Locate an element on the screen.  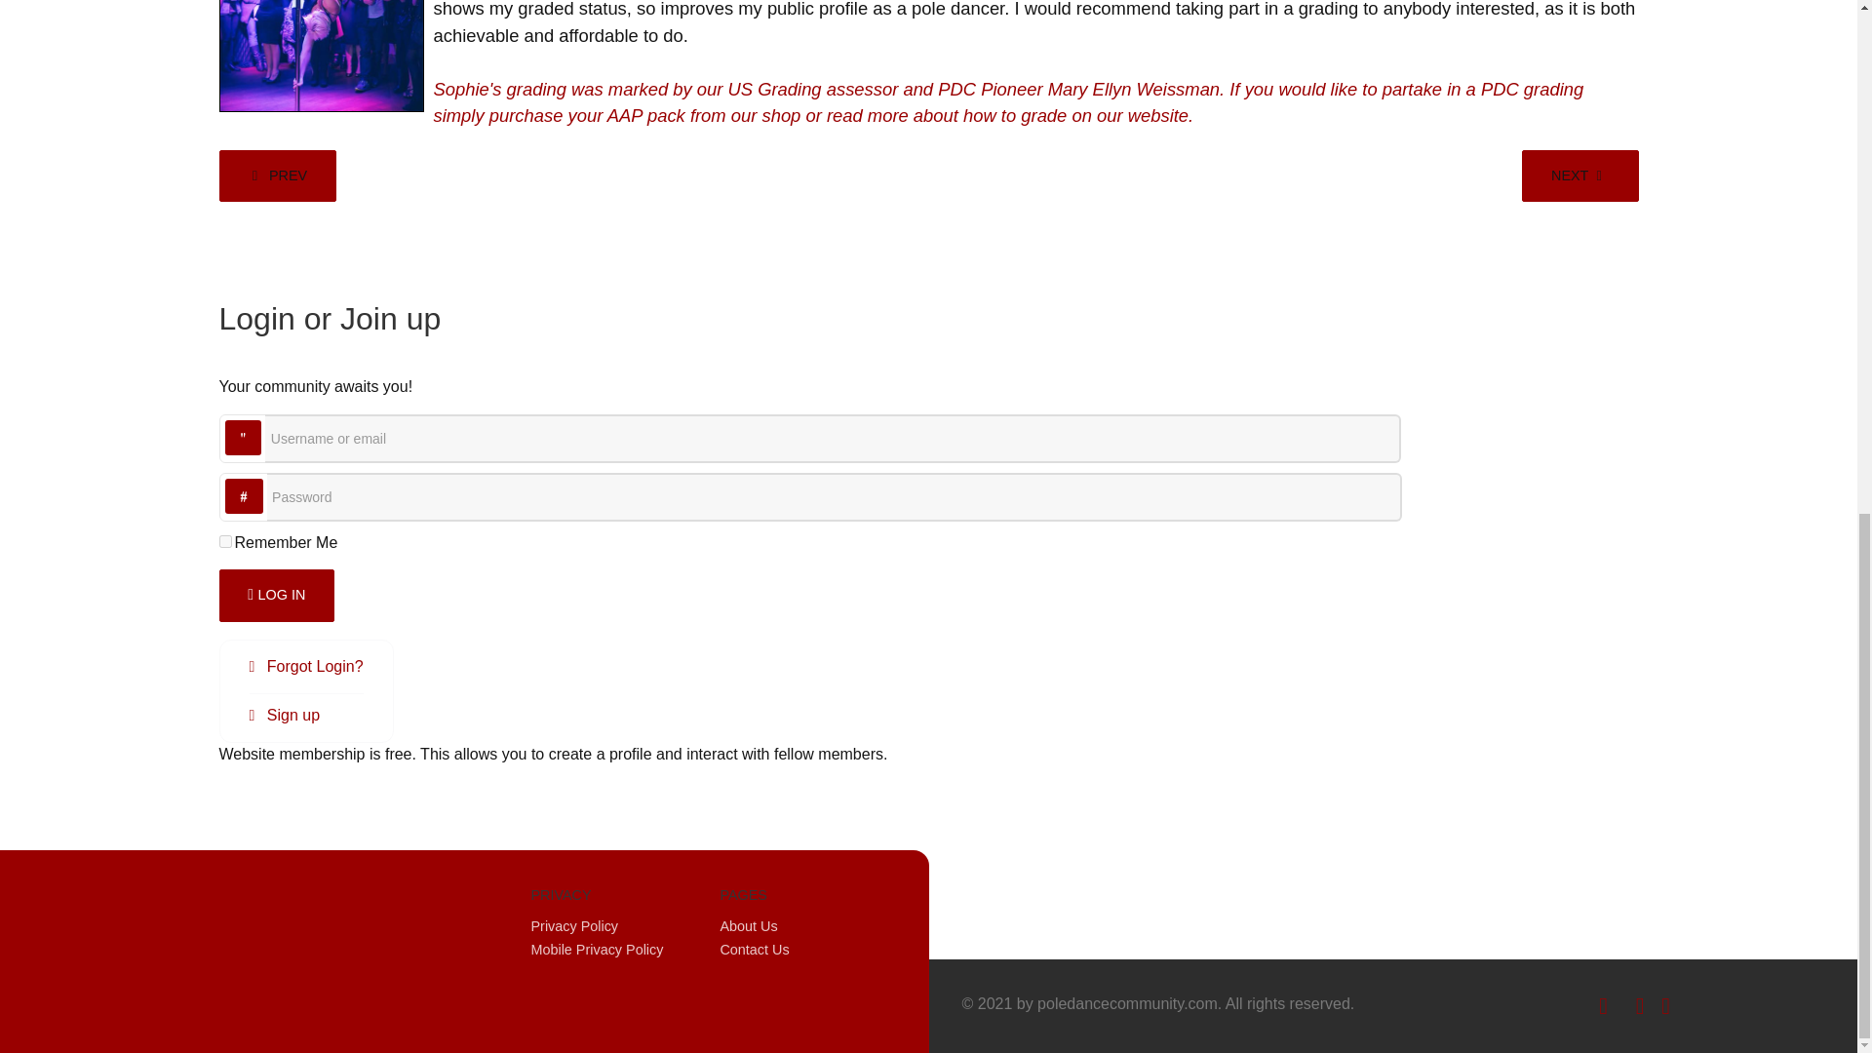
yes is located at coordinates (224, 540).